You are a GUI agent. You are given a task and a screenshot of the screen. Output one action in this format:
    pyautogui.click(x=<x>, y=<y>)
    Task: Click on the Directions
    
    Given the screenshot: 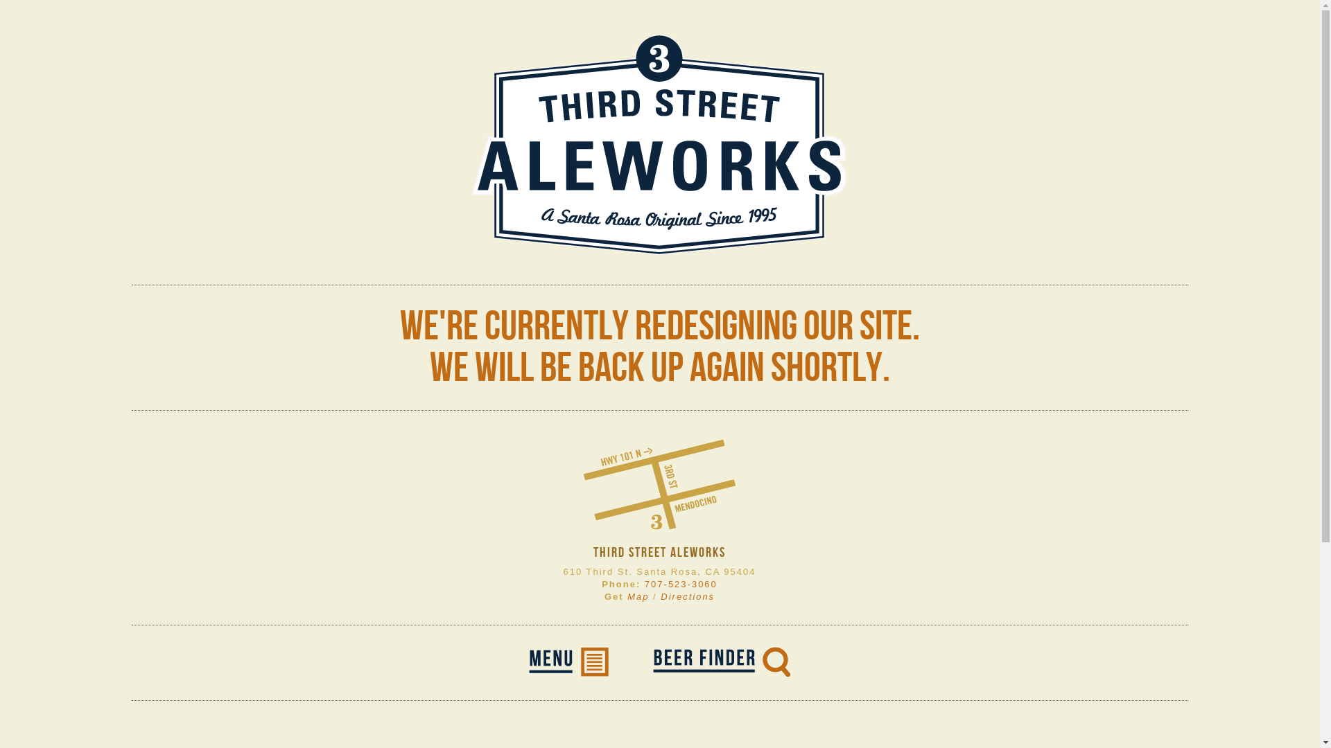 What is the action you would take?
    pyautogui.click(x=688, y=597)
    